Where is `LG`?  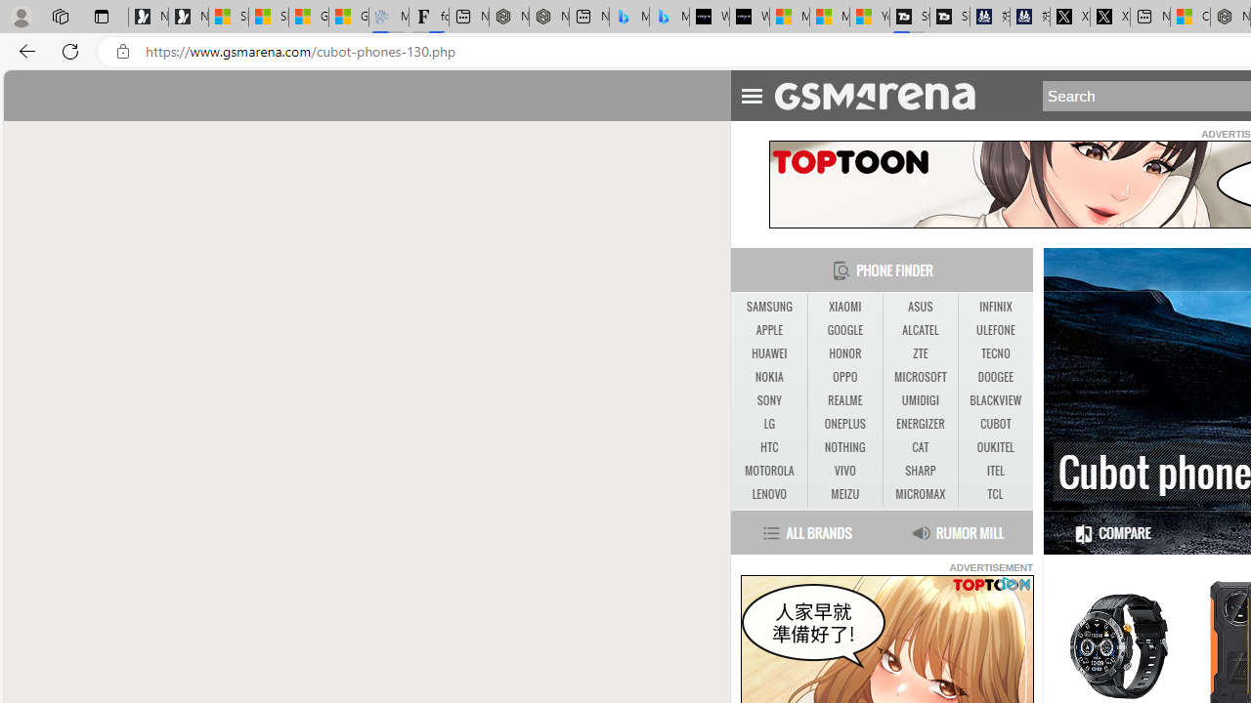 LG is located at coordinates (768, 424).